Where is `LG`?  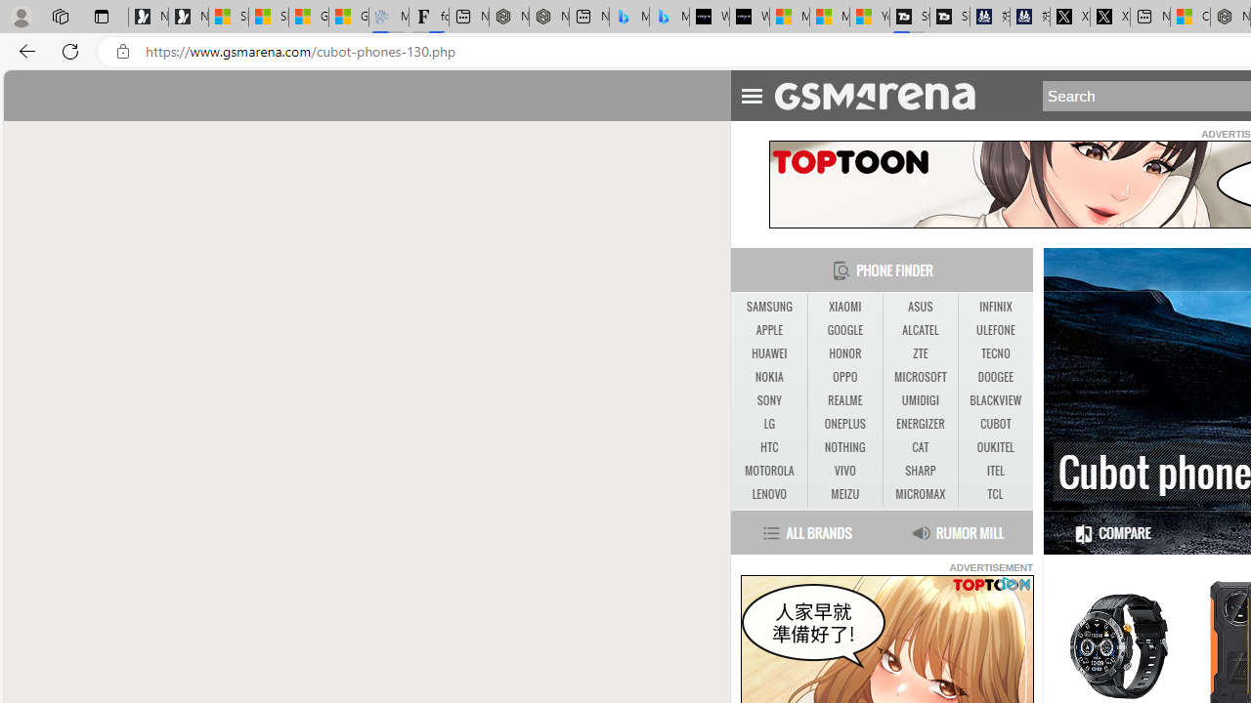 LG is located at coordinates (768, 424).